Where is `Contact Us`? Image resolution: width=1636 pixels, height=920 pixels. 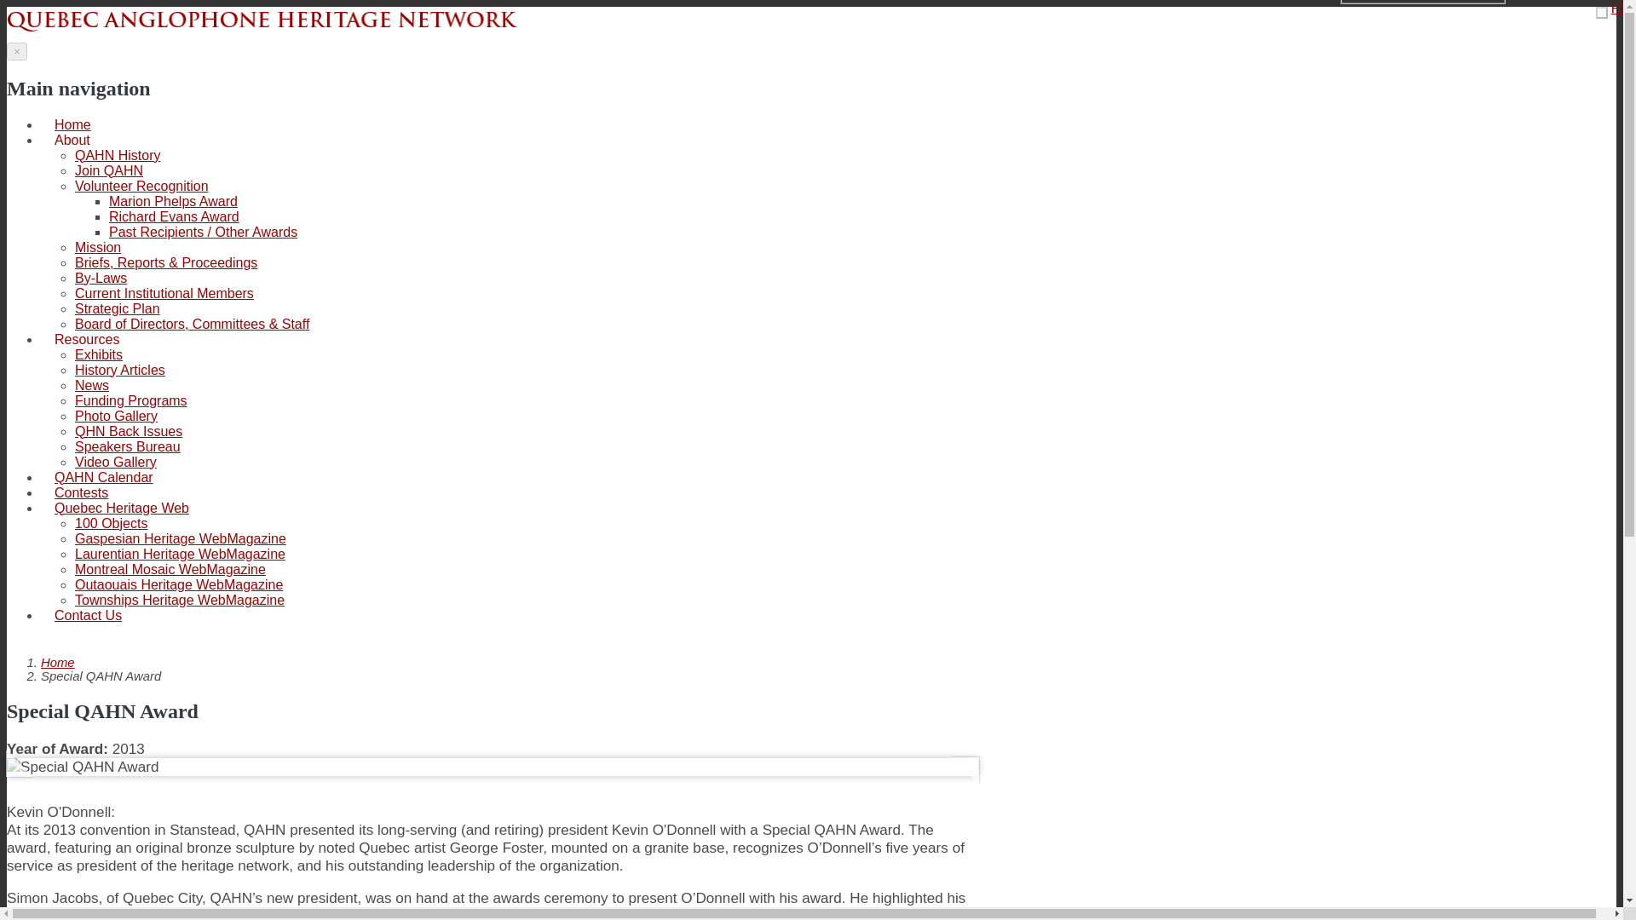
Contact Us is located at coordinates (89, 615).